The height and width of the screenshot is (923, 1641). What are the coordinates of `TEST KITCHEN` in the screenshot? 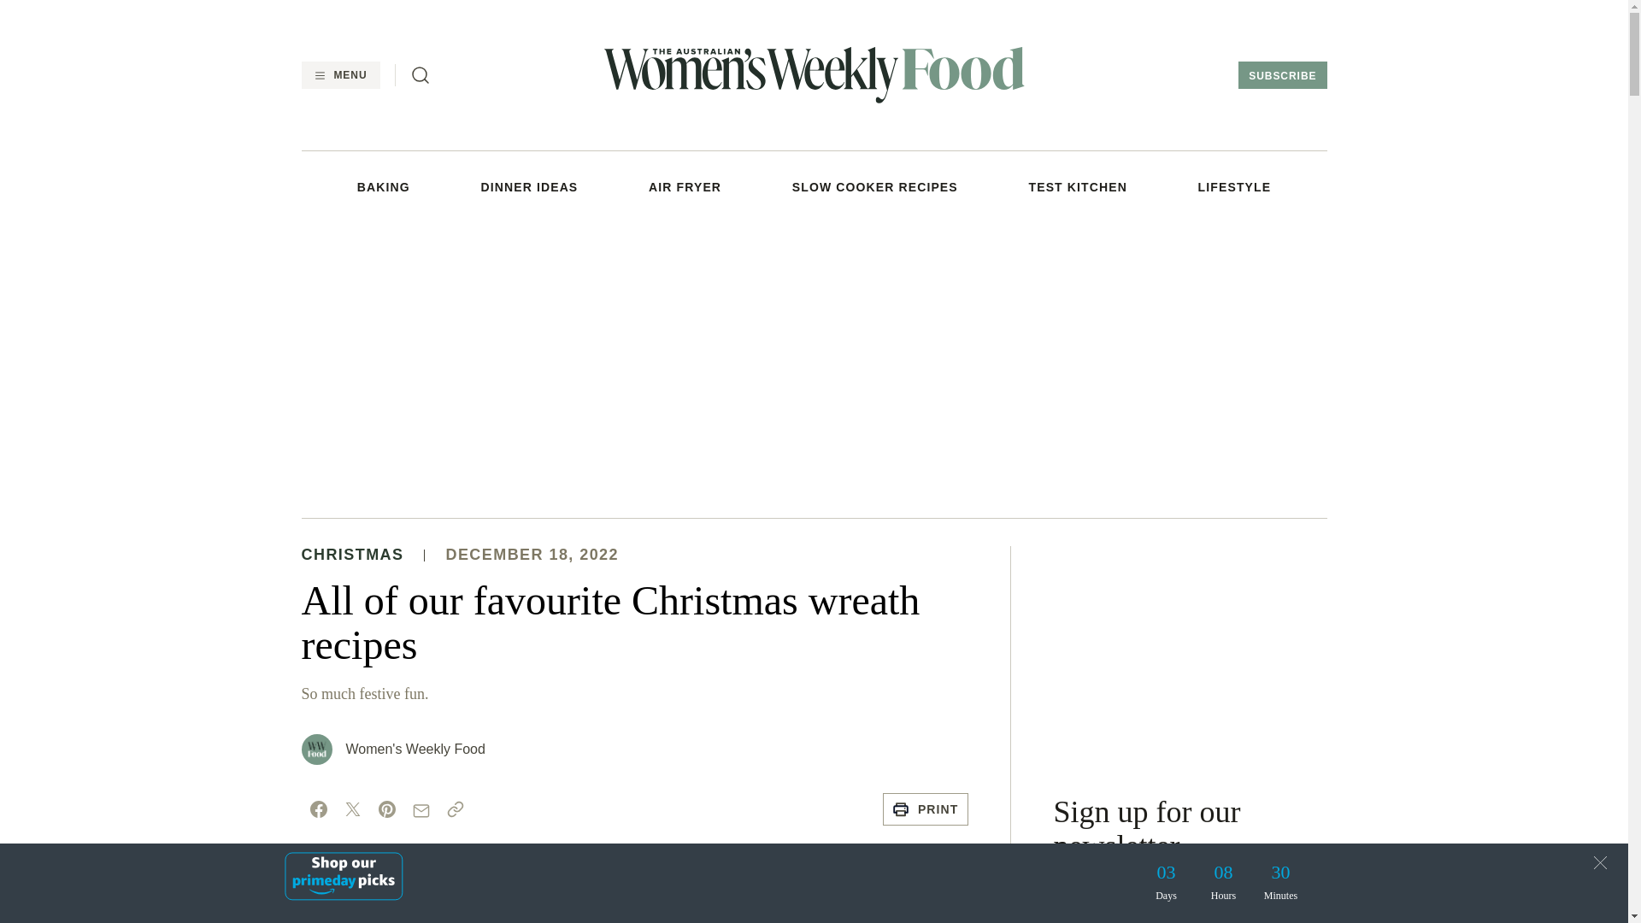 It's located at (1078, 186).